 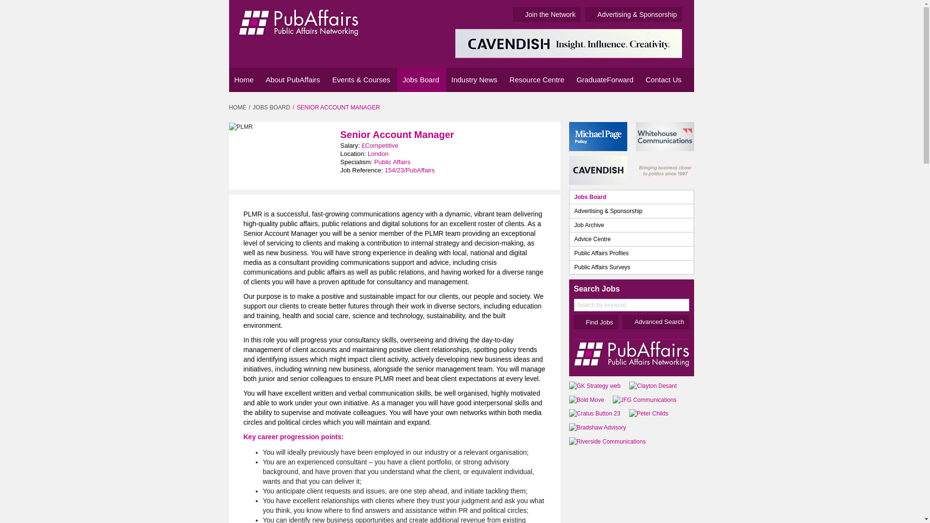 I want to click on Follow PubAffairs on Twitter, so click(x=669, y=107).